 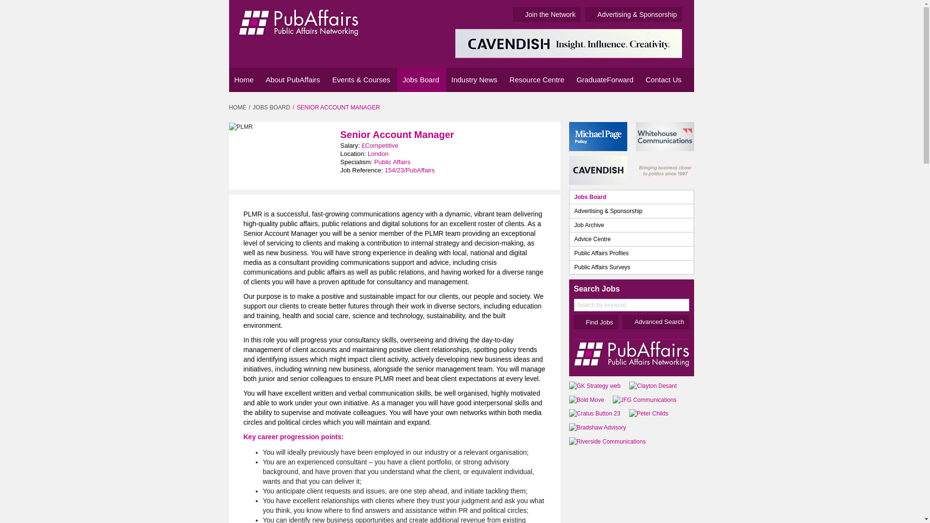 I want to click on Follow PubAffairs on Twitter, so click(x=669, y=107).